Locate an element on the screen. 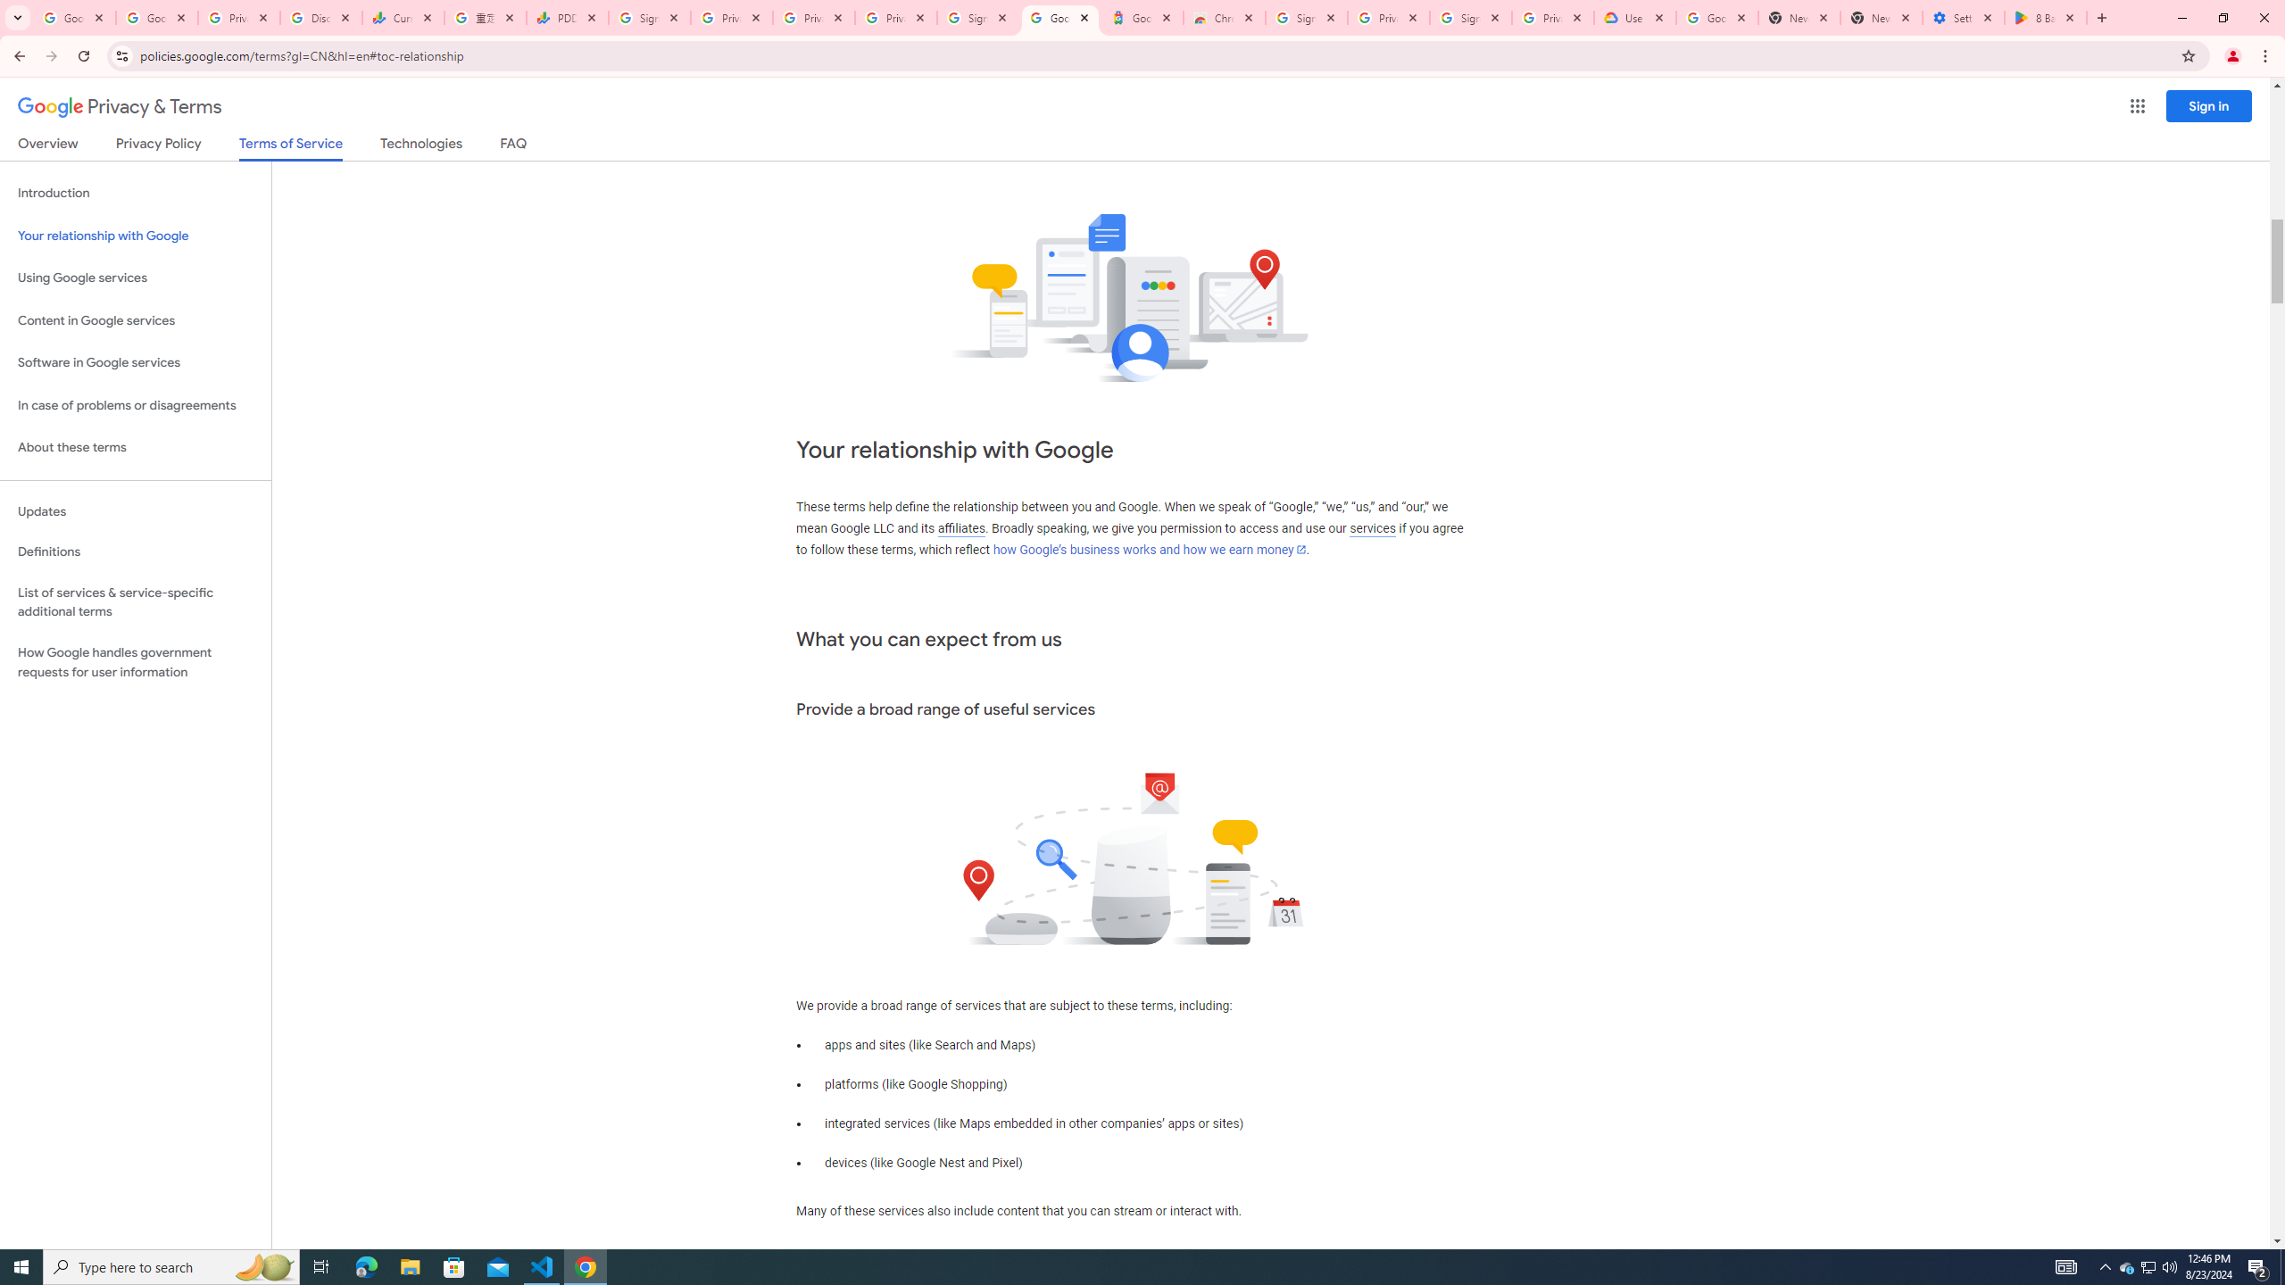  Sign in - Google Accounts is located at coordinates (1306, 18).